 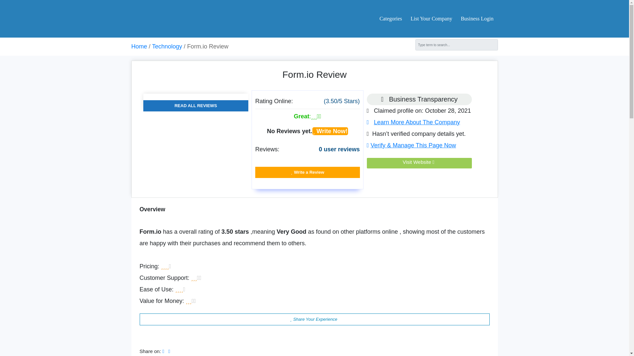 I want to click on Categories, so click(x=390, y=18).